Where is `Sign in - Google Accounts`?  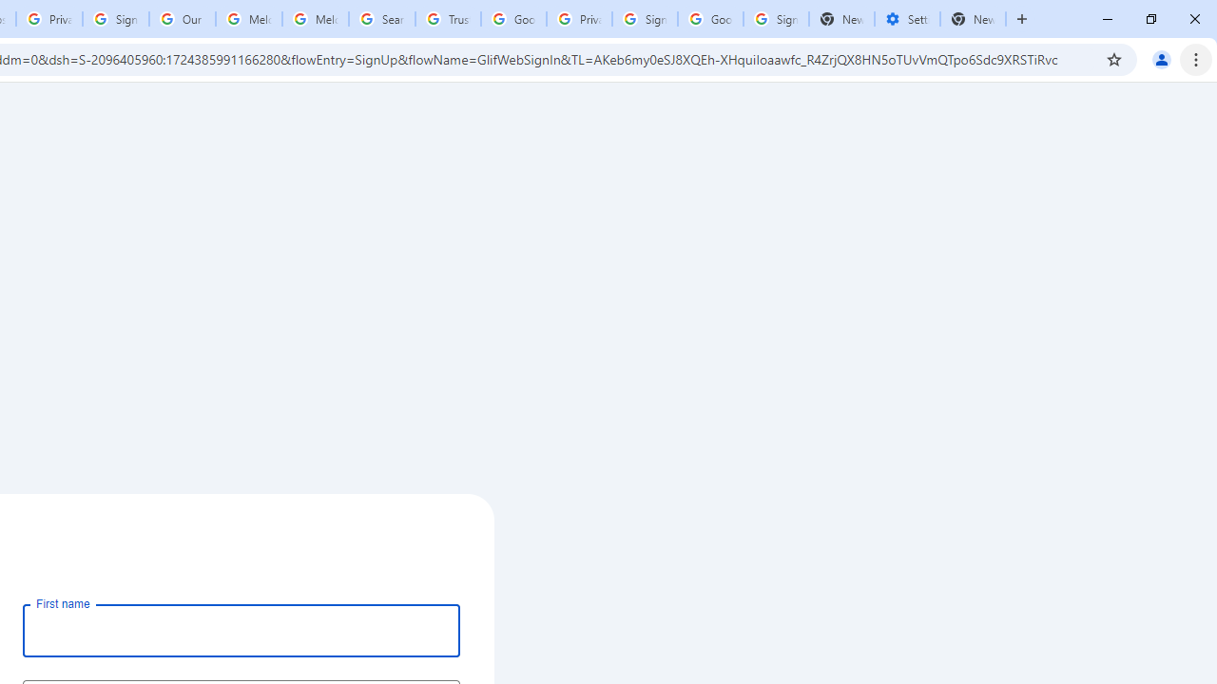
Sign in - Google Accounts is located at coordinates (645, 19).